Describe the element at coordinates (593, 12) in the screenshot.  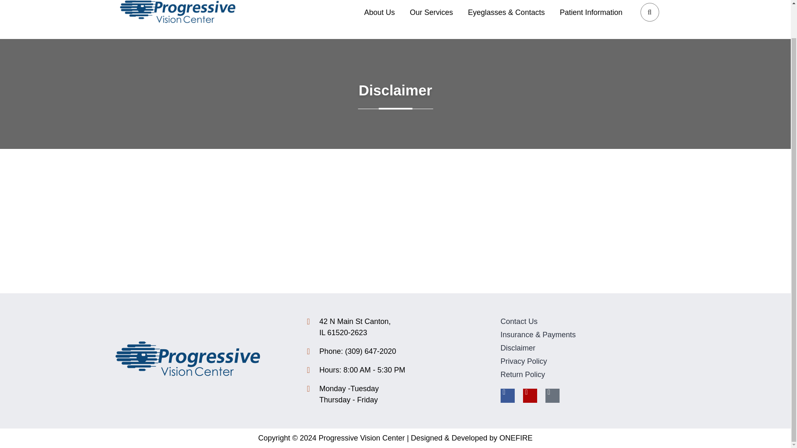
I see `Patient Information` at that location.